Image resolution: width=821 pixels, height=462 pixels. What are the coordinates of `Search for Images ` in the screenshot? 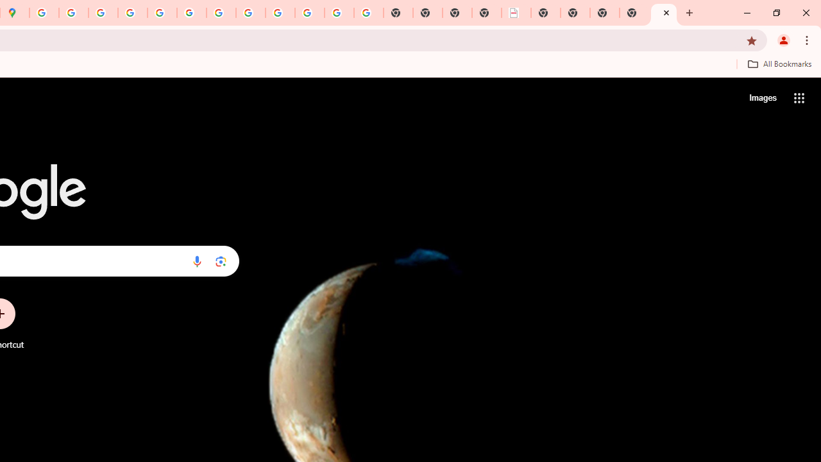 It's located at (762, 98).